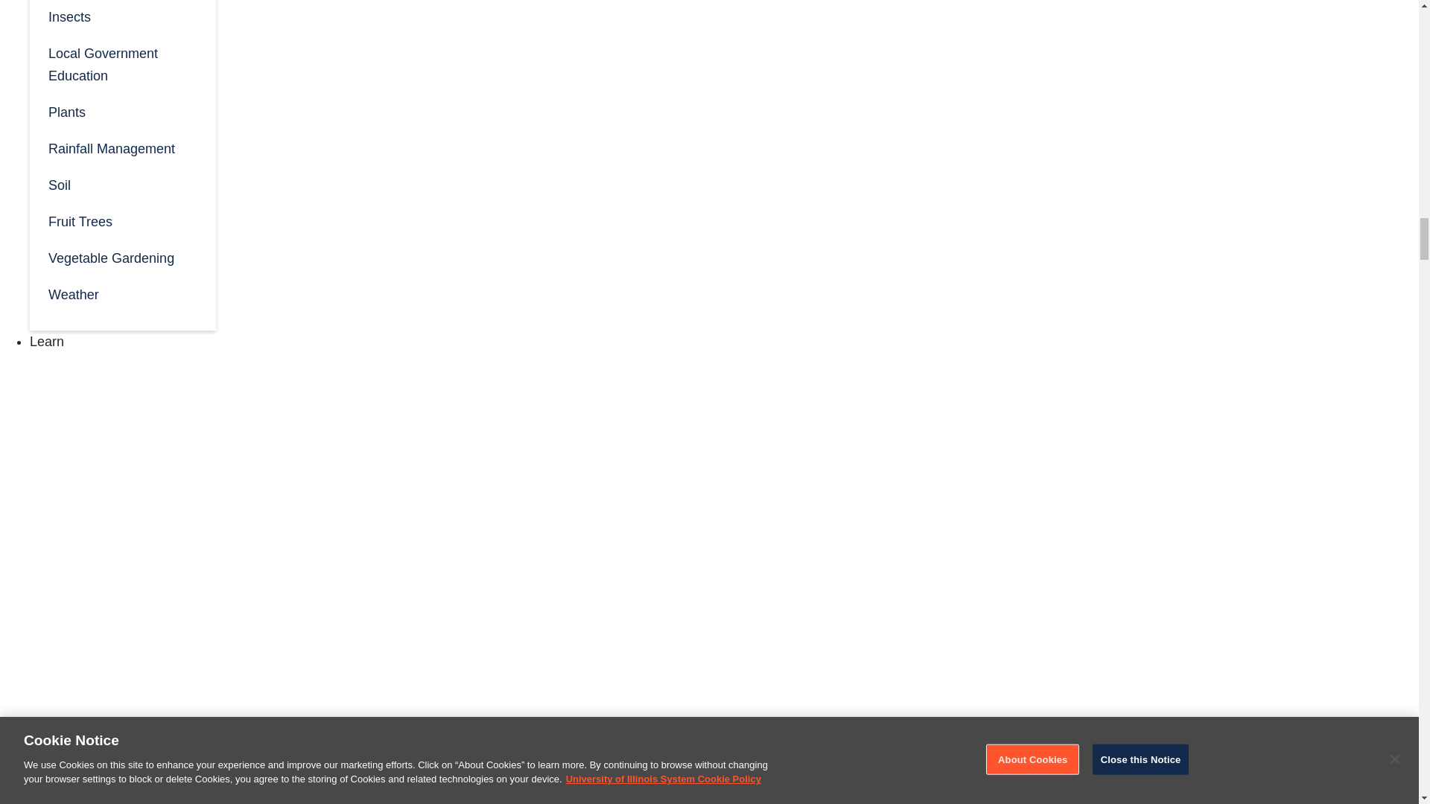 This screenshot has height=804, width=1430. What do you see at coordinates (122, 184) in the screenshot?
I see `Soil` at bounding box center [122, 184].